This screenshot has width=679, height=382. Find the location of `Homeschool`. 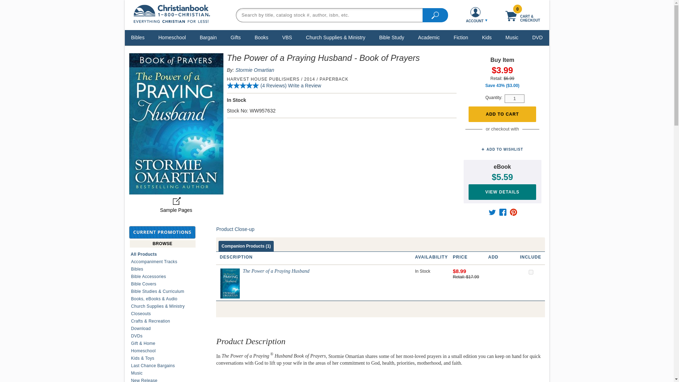

Homeschool is located at coordinates (172, 37).